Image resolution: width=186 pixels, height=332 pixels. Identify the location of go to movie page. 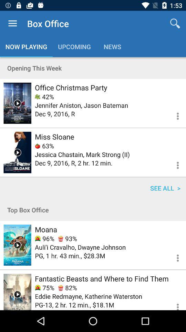
(17, 152).